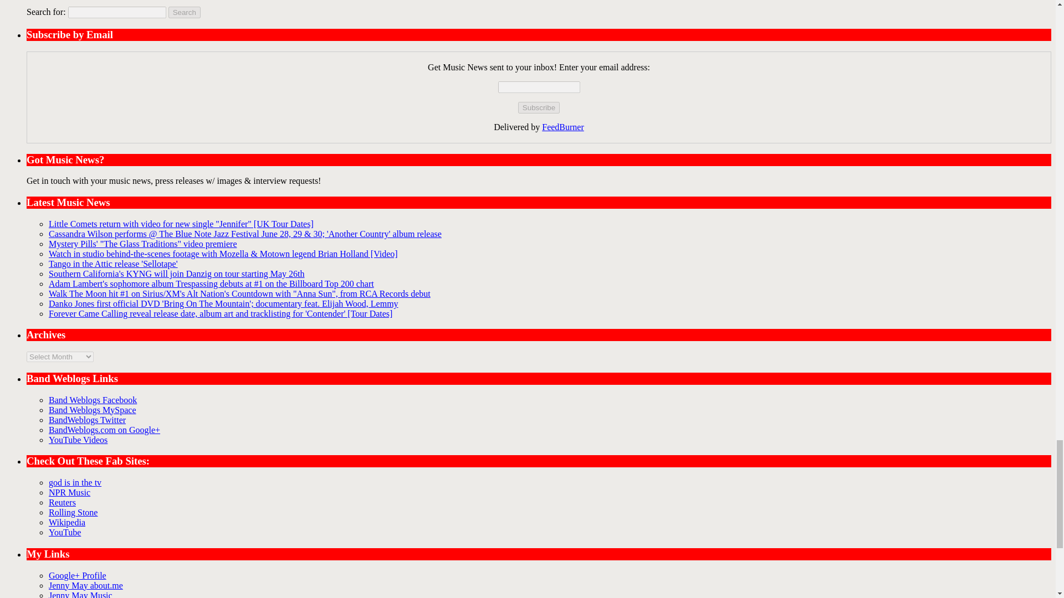 The width and height of the screenshot is (1064, 598). I want to click on Search, so click(184, 12).